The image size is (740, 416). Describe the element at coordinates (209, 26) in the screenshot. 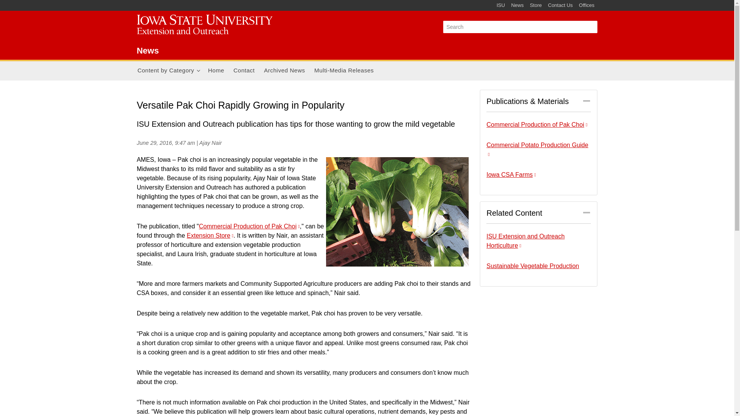

I see `News` at that location.